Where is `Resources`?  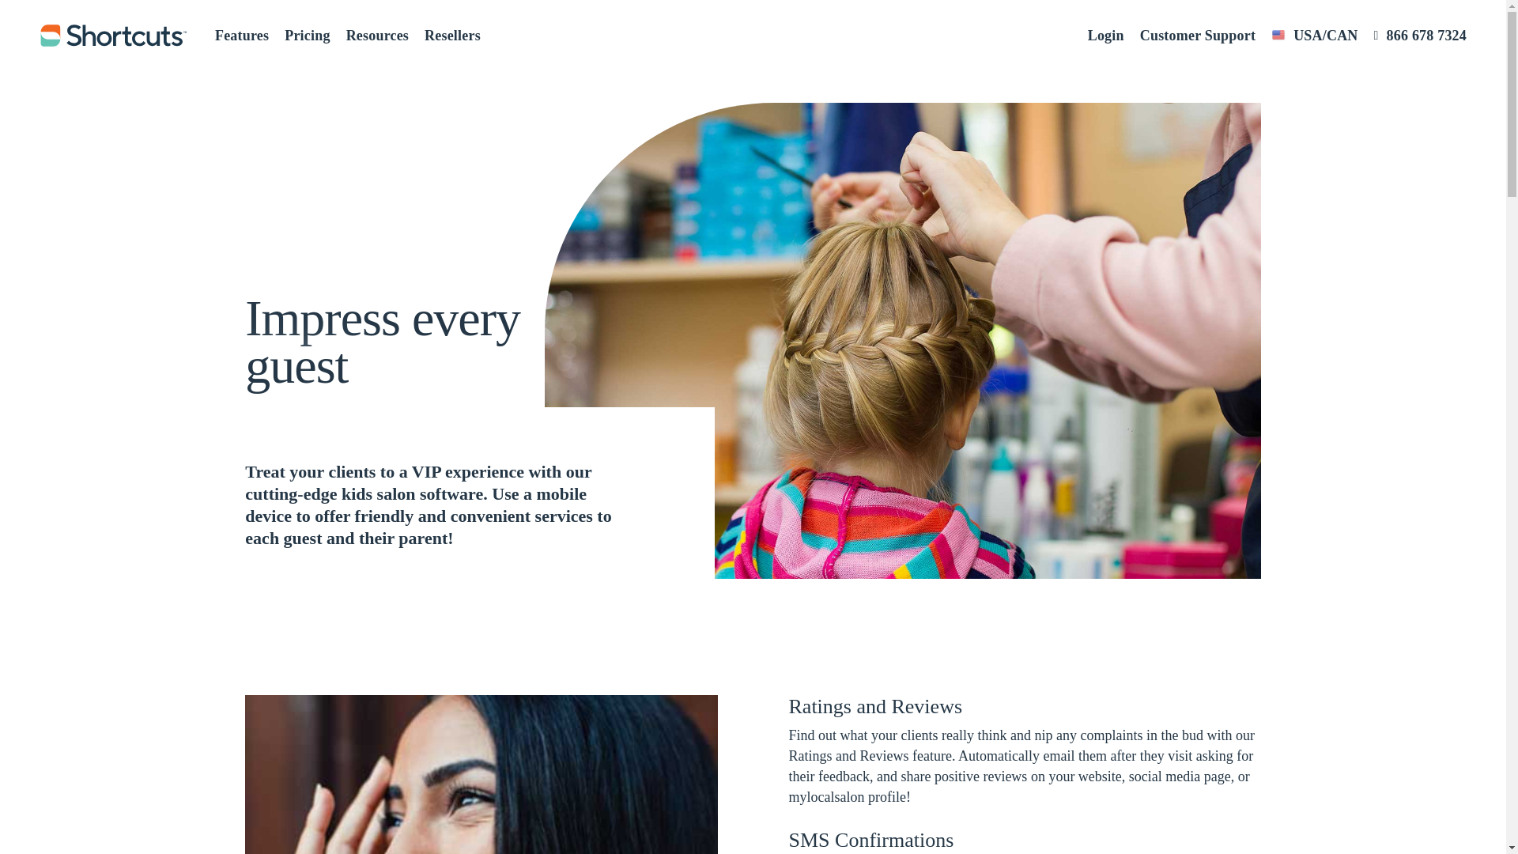
Resources is located at coordinates (376, 35).